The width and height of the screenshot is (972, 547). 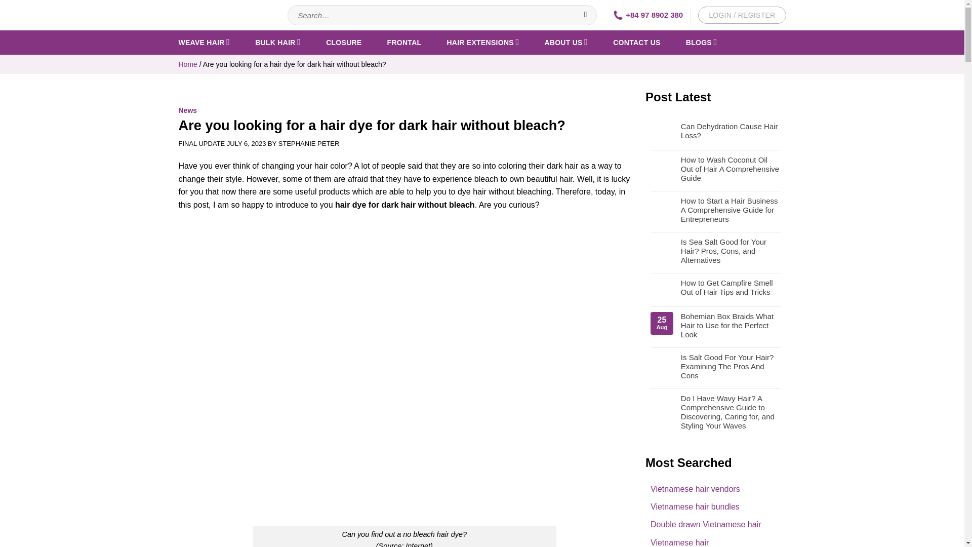 What do you see at coordinates (702, 42) in the screenshot?
I see `BLOGS` at bounding box center [702, 42].